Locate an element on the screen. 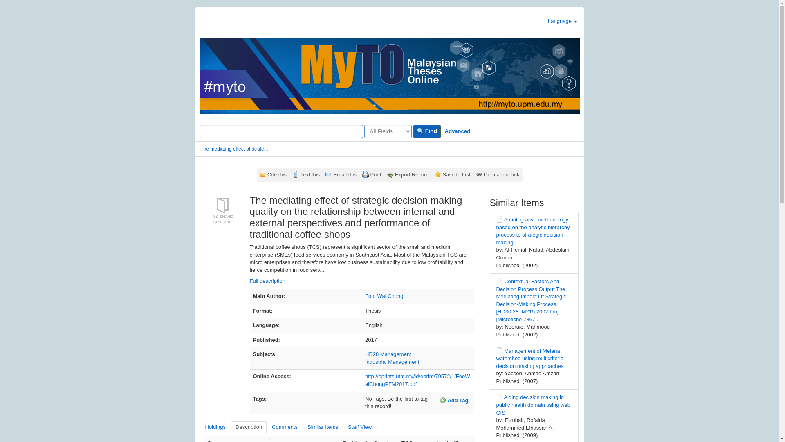 The width and height of the screenshot is (785, 442). HD28 Management is located at coordinates (388, 354).